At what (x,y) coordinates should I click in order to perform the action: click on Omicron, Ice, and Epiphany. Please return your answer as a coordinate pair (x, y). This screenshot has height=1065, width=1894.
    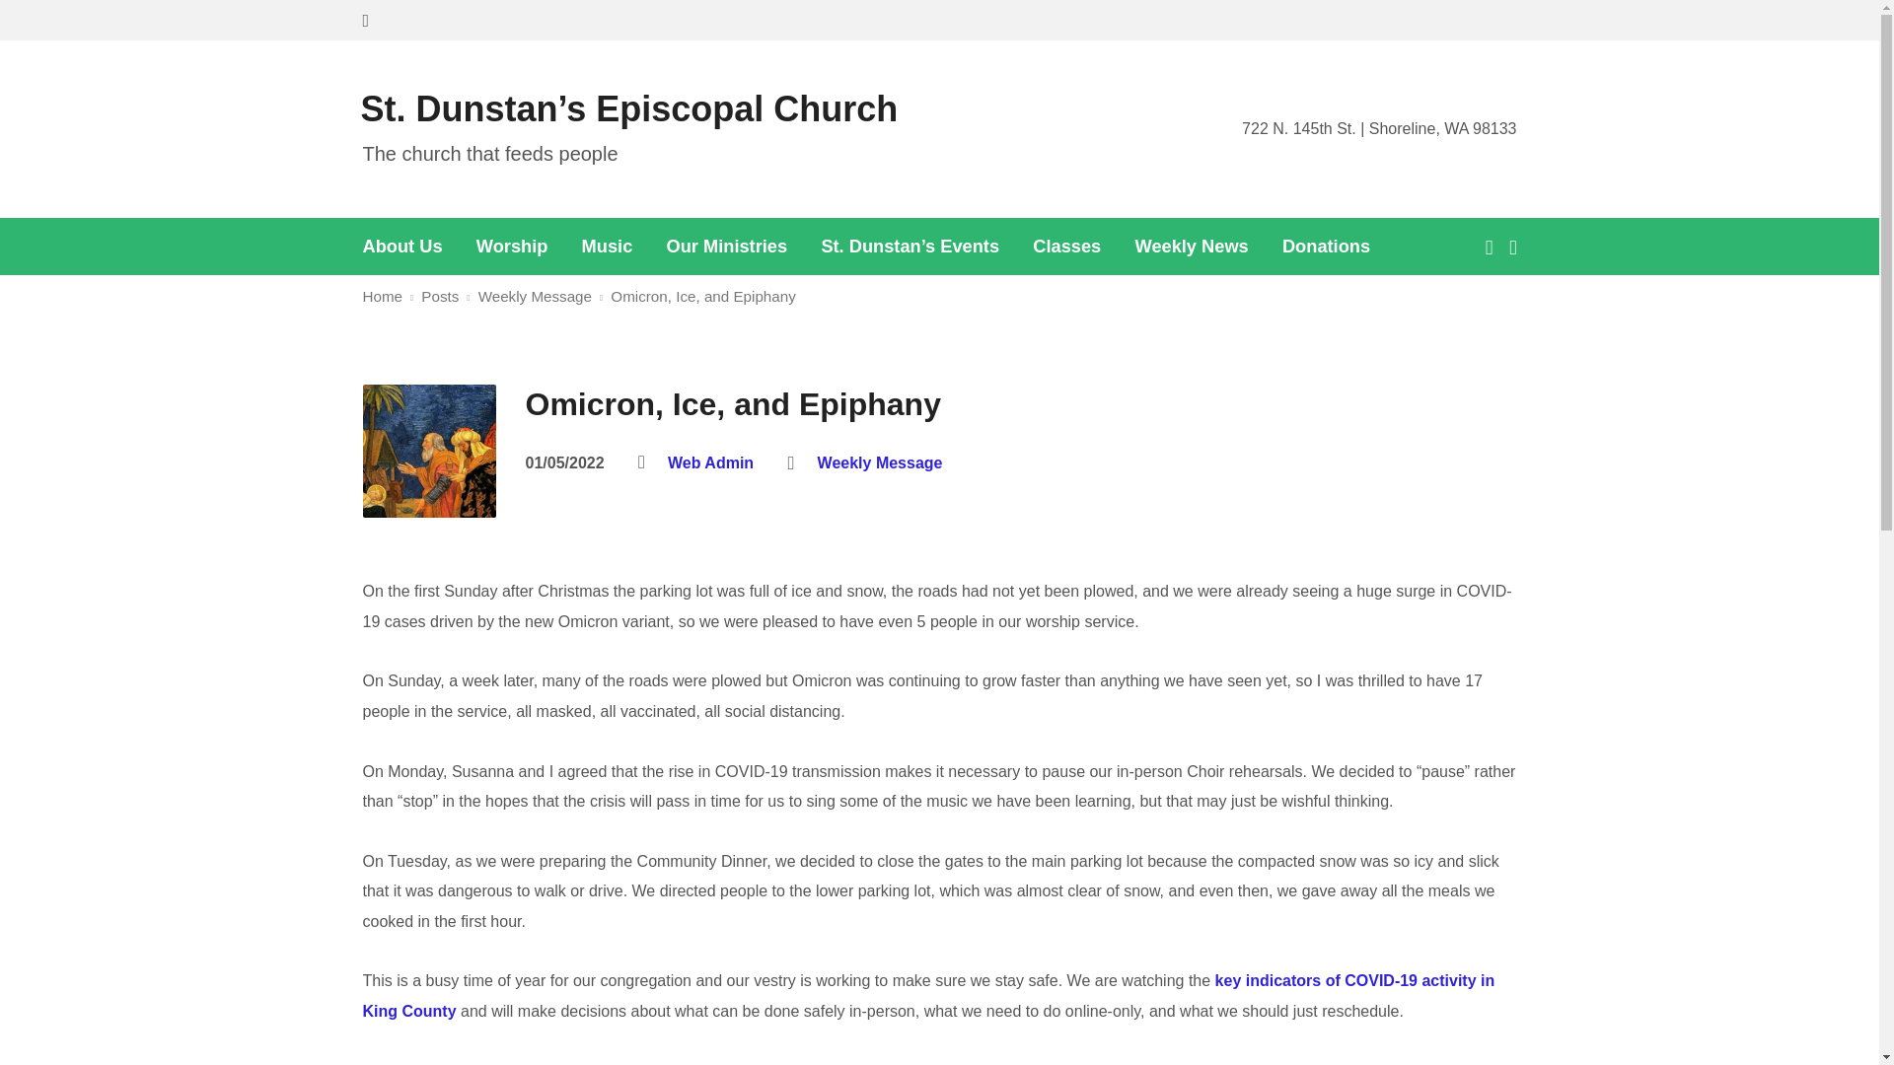
    Looking at the image, I should click on (702, 296).